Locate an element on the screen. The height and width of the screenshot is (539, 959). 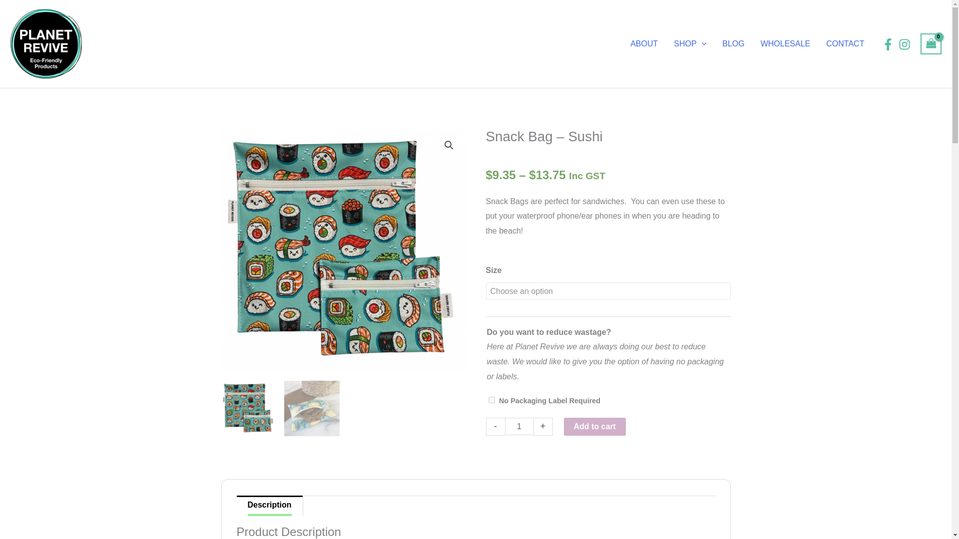
- is located at coordinates (494, 426).